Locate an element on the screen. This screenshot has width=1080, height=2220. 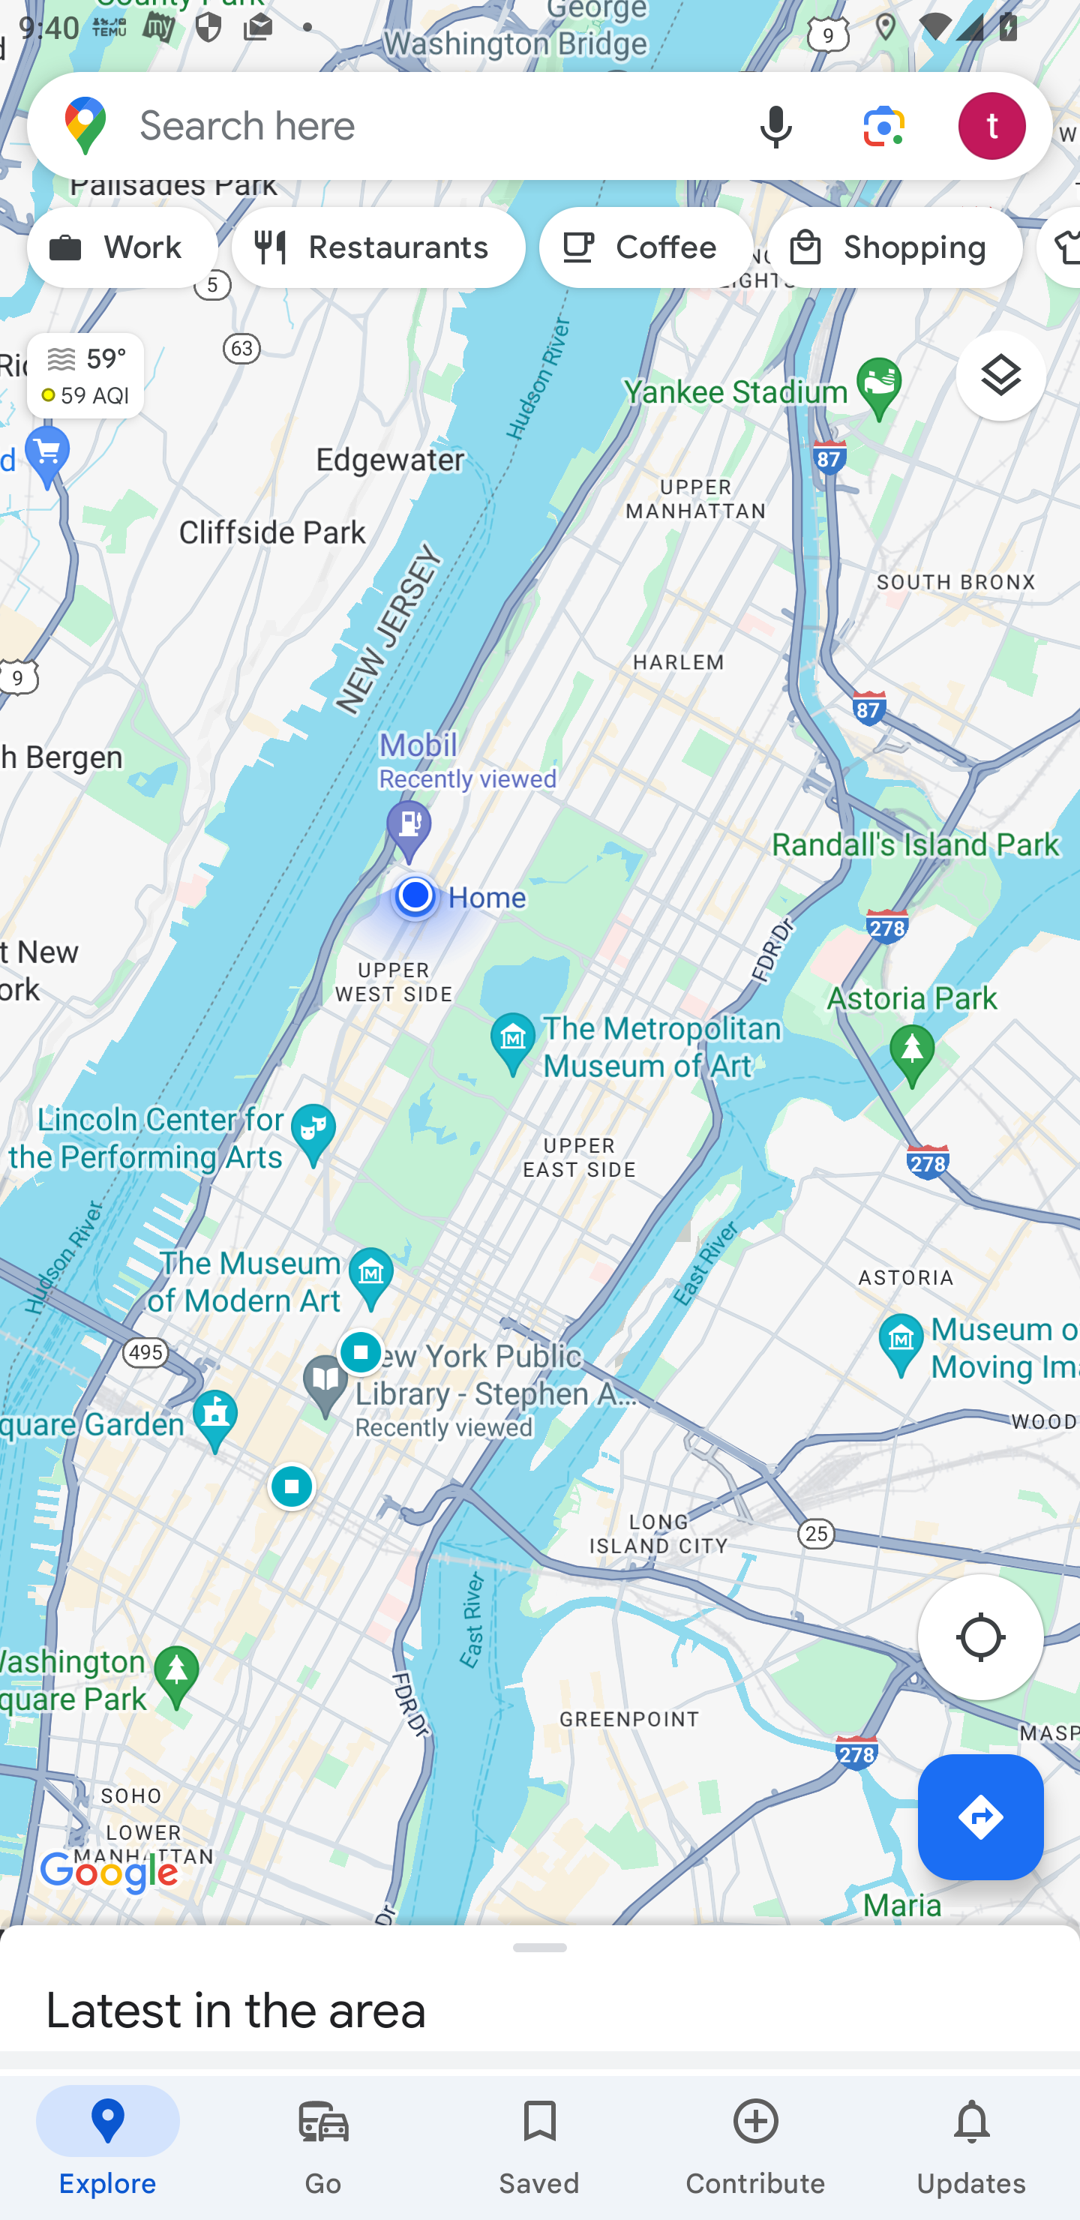
Coffee Search for Coffee is located at coordinates (646, 247).